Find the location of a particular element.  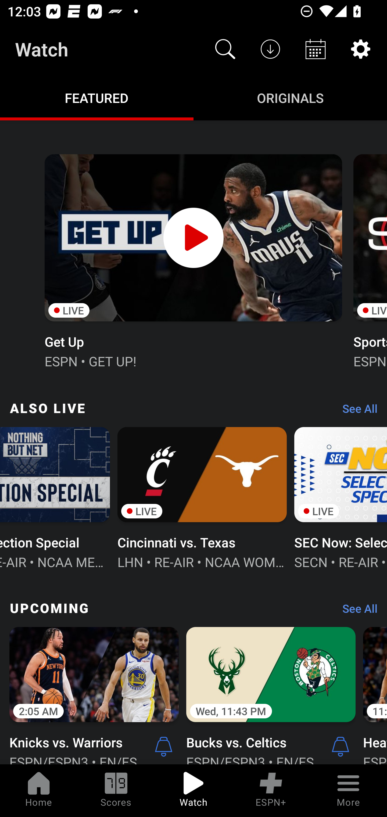

Search is located at coordinates (225, 49).